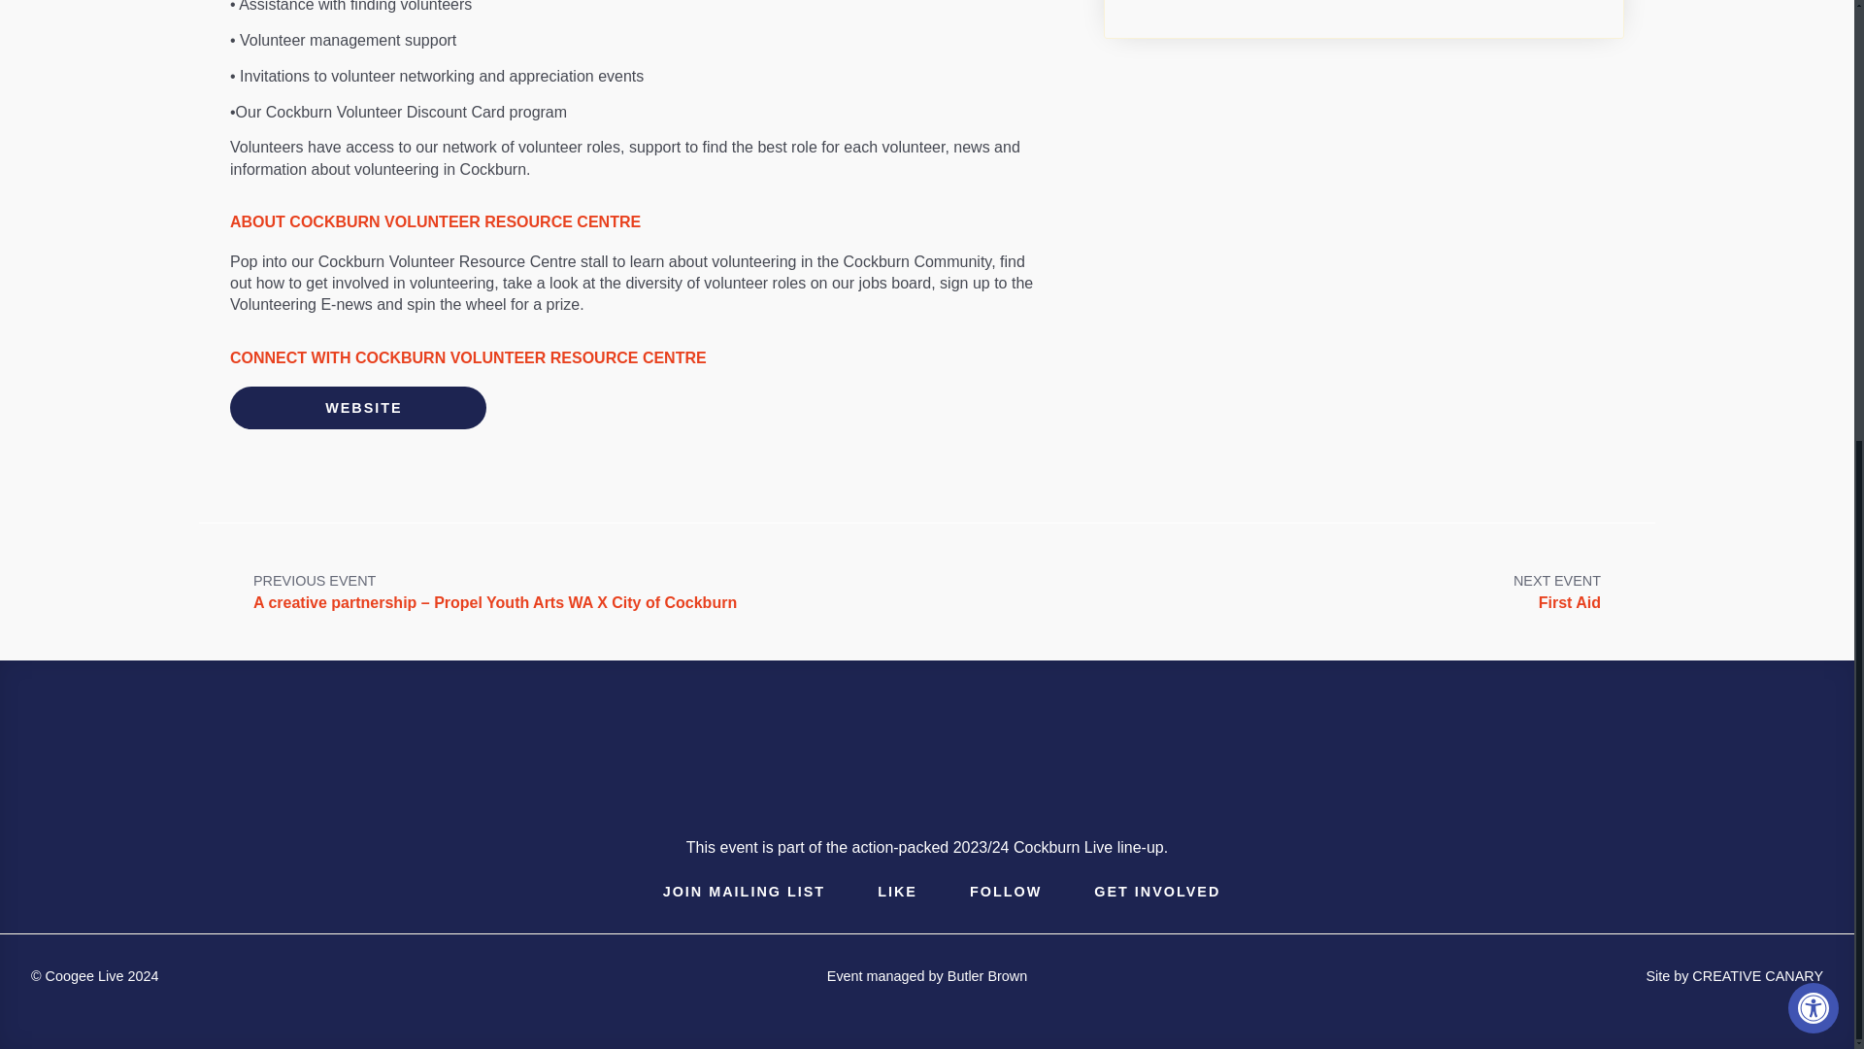 This screenshot has width=1864, height=1049. Describe the element at coordinates (926, 975) in the screenshot. I see `FOLLOW` at that location.